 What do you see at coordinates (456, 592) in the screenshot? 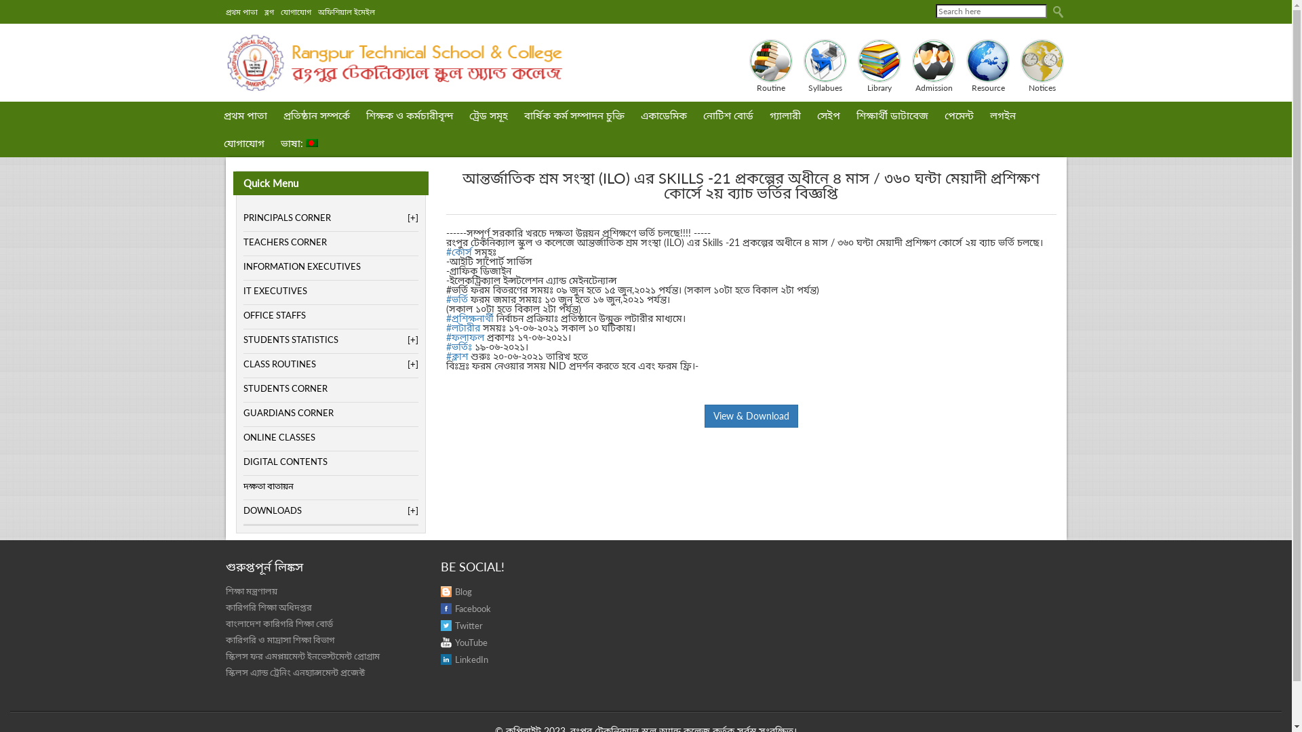
I see `Blog` at bounding box center [456, 592].